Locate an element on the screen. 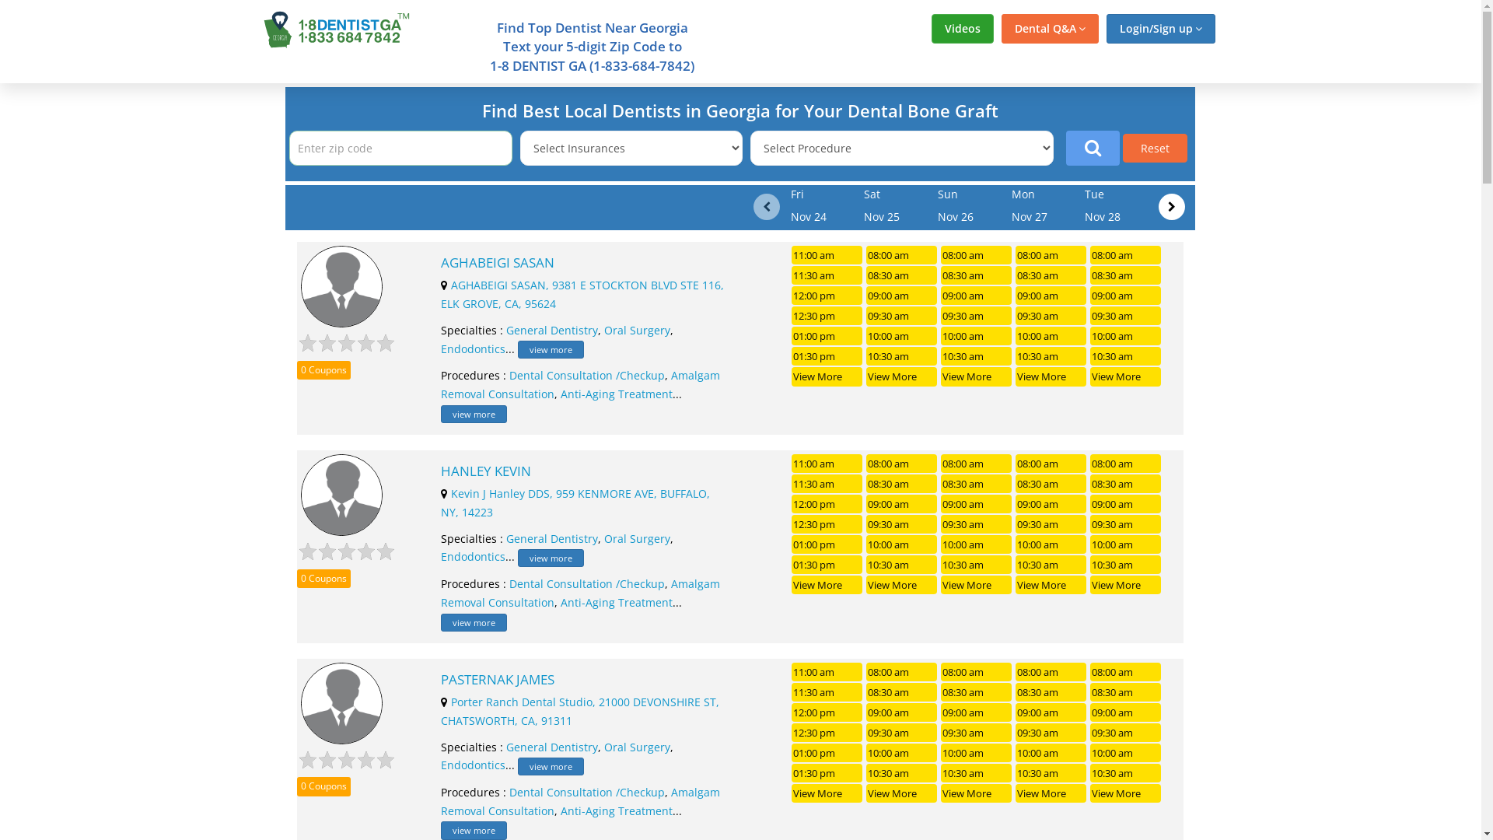 The width and height of the screenshot is (1493, 840). 12:00 pm is located at coordinates (827, 296).